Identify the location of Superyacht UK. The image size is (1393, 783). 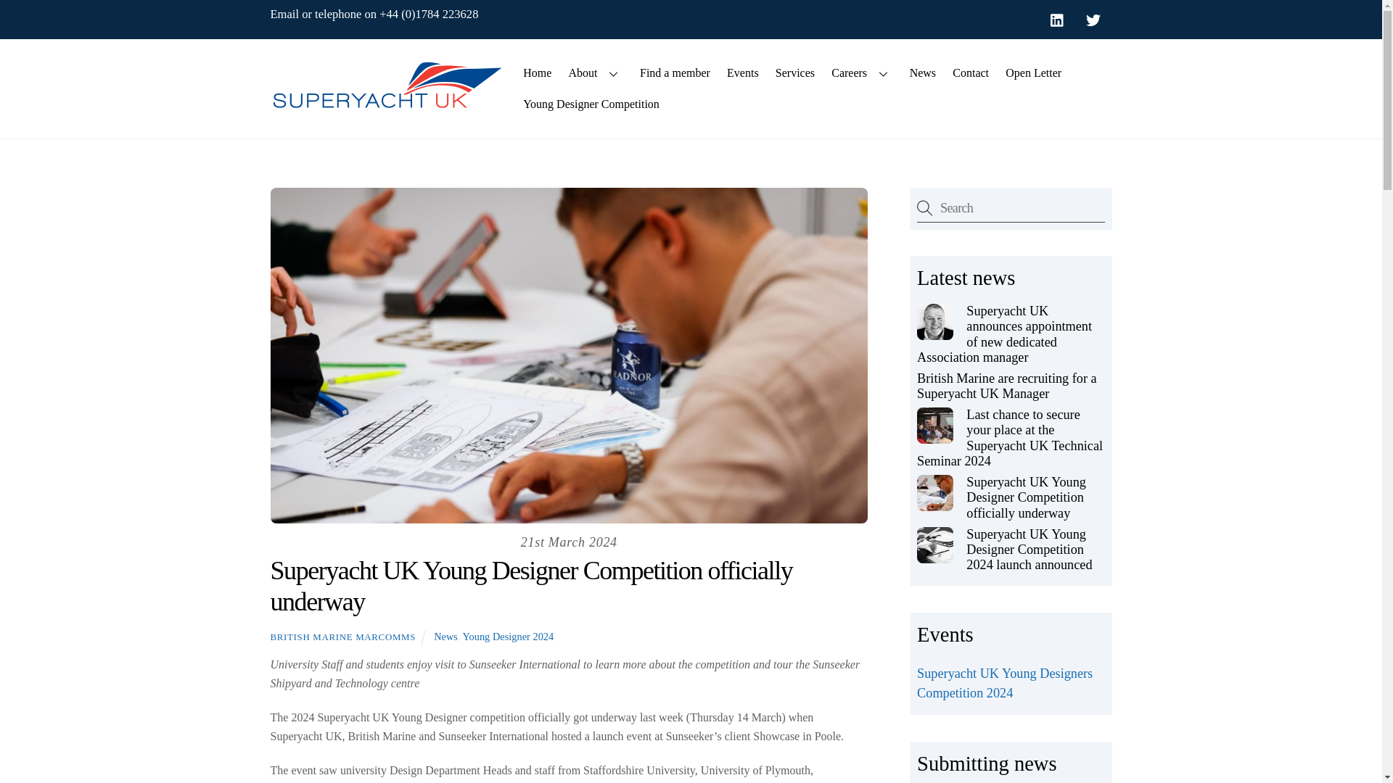
(386, 104).